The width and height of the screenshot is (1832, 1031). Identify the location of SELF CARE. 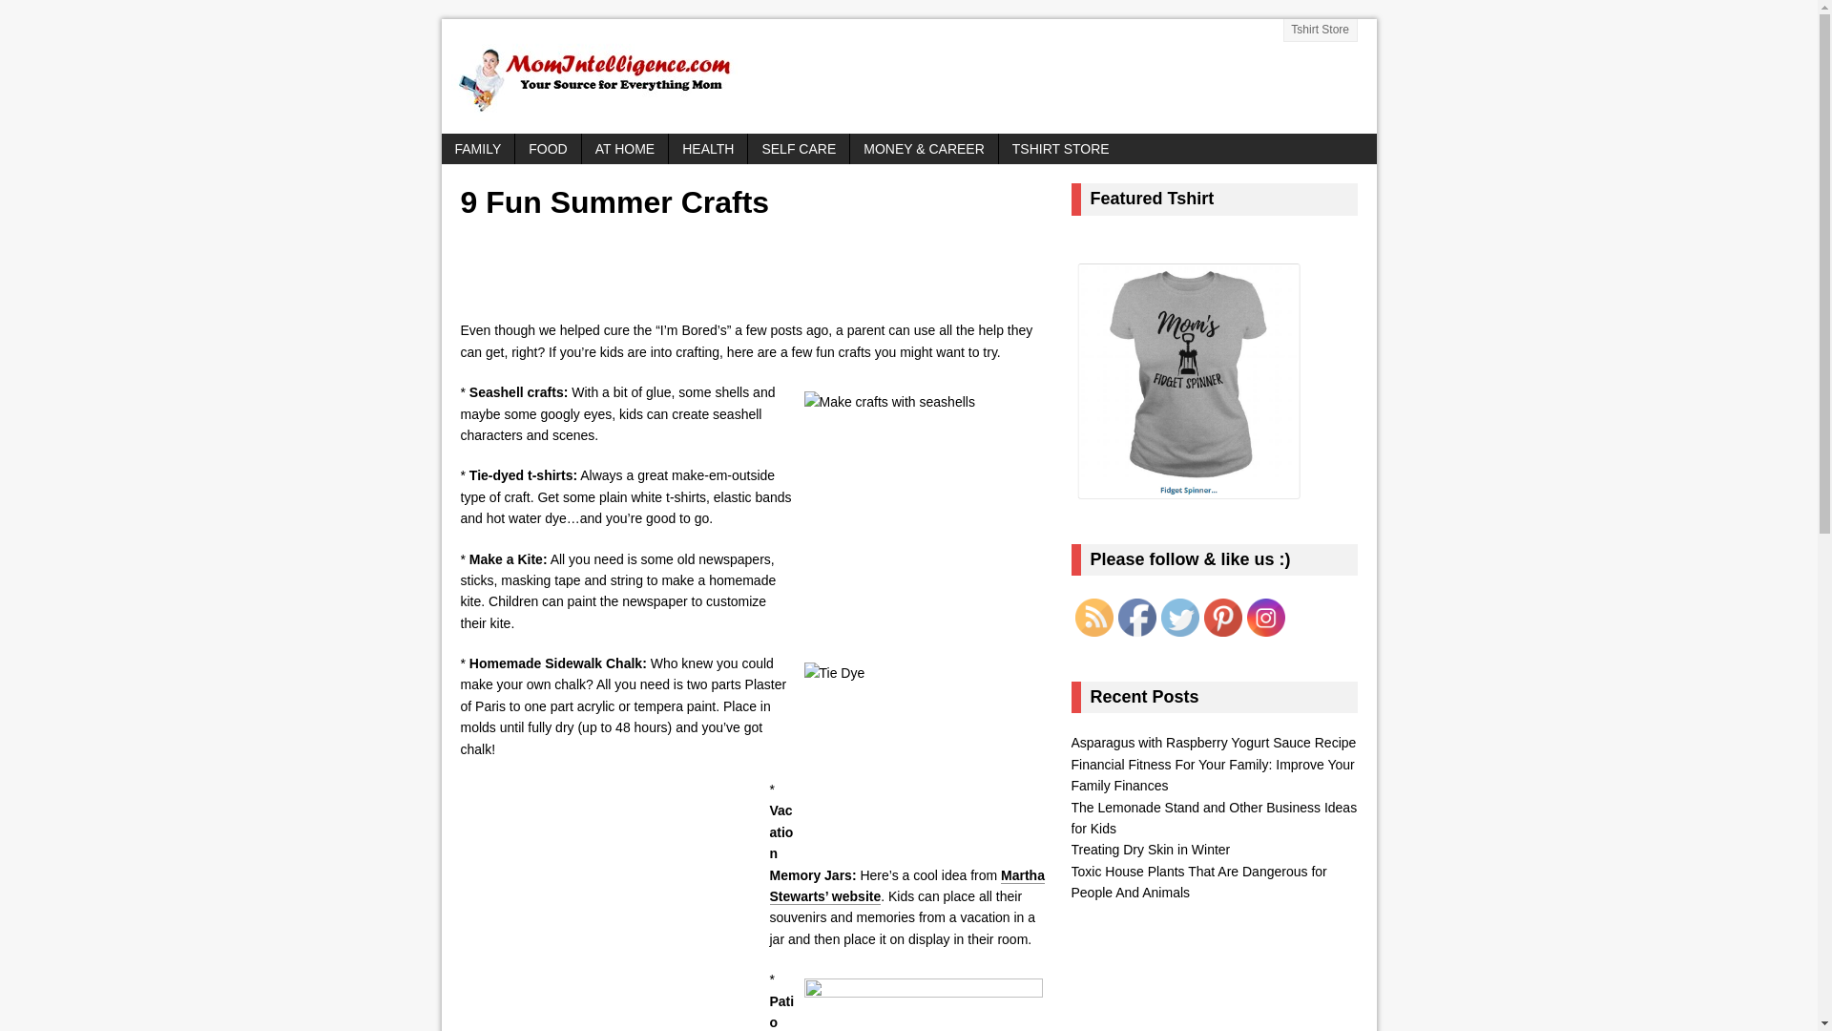
(798, 149).